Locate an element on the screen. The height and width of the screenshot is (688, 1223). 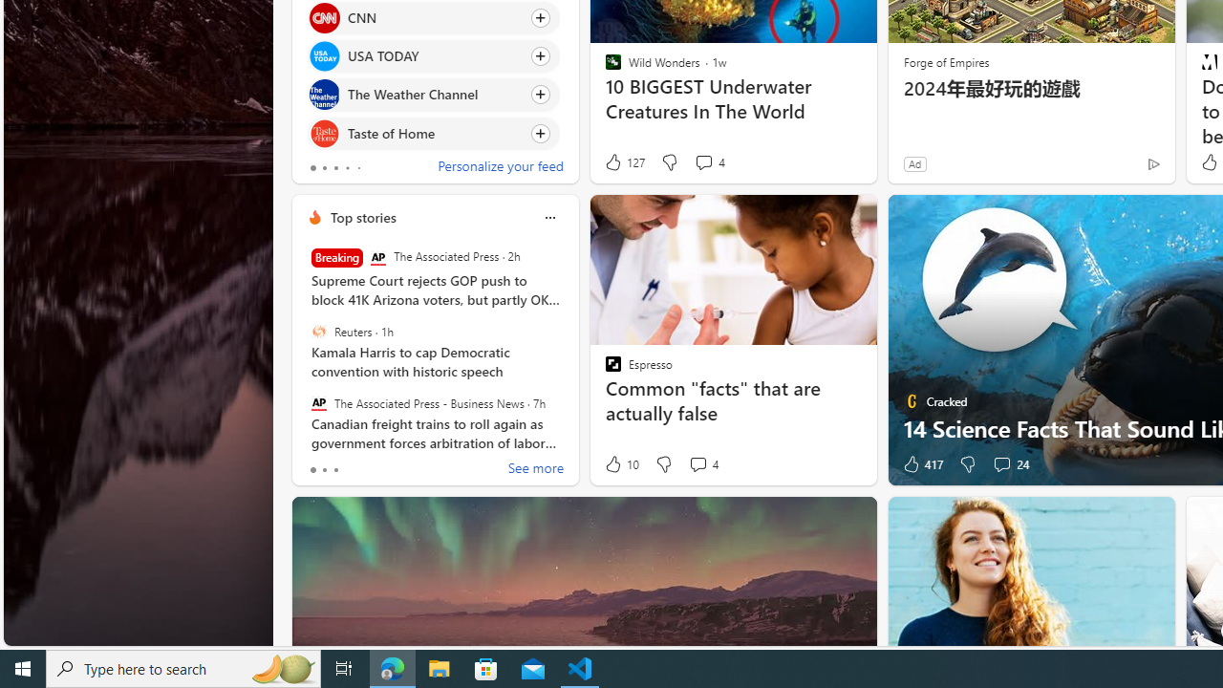
The Associated Press is located at coordinates (377, 258).